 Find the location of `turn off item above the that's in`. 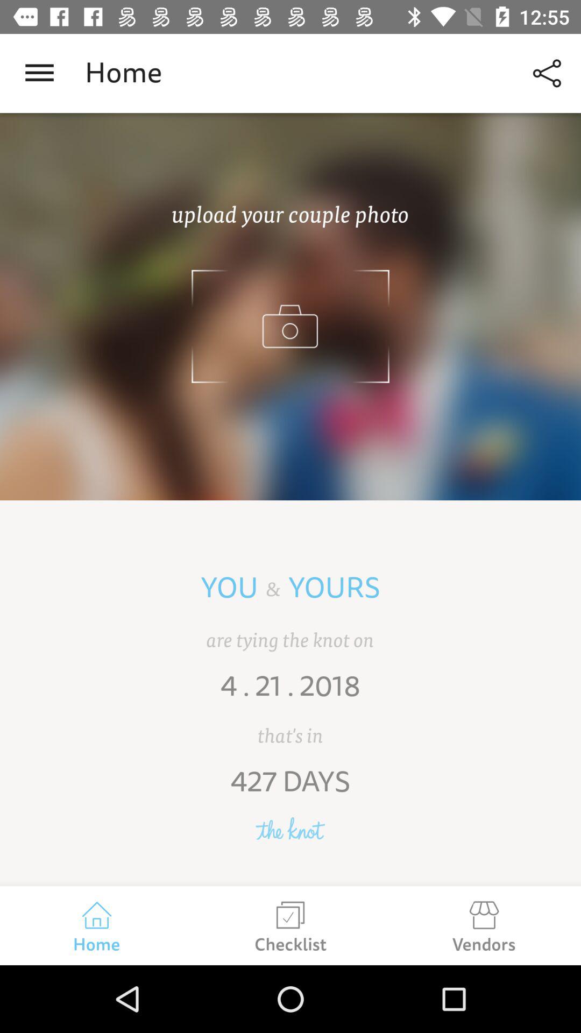

turn off item above the that's in is located at coordinates (290, 693).